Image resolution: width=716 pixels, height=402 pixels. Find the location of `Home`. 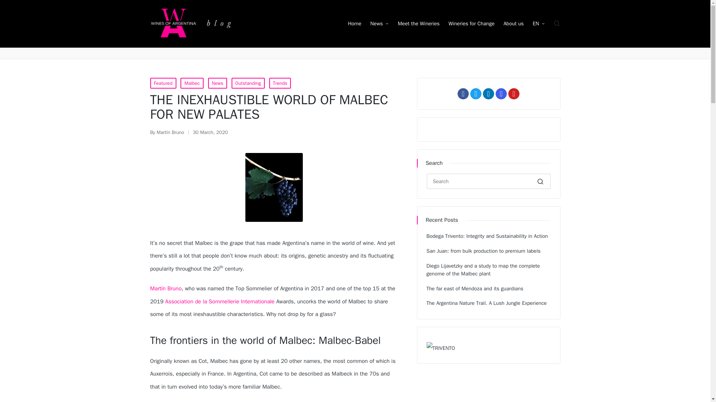

Home is located at coordinates (355, 23).